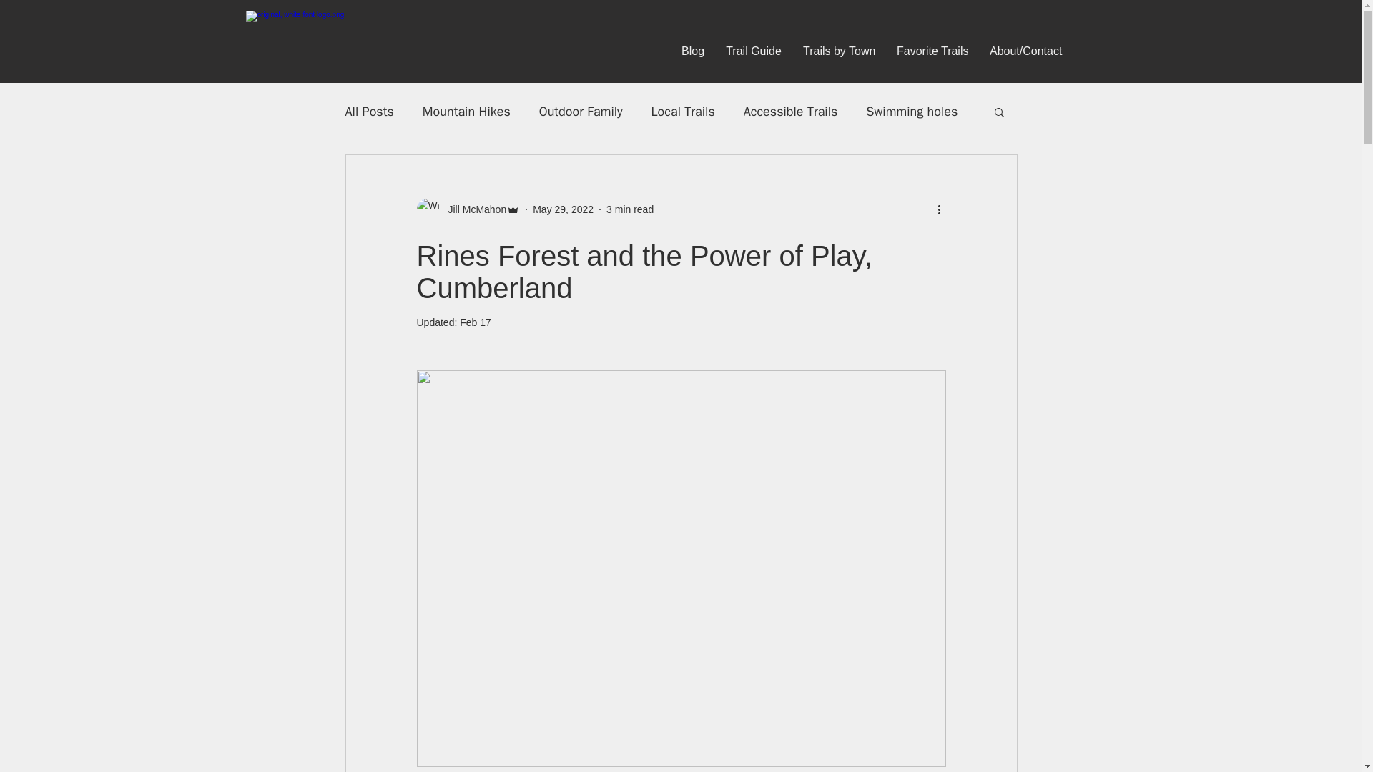  Describe the element at coordinates (911, 112) in the screenshot. I see `Swimming holes` at that location.